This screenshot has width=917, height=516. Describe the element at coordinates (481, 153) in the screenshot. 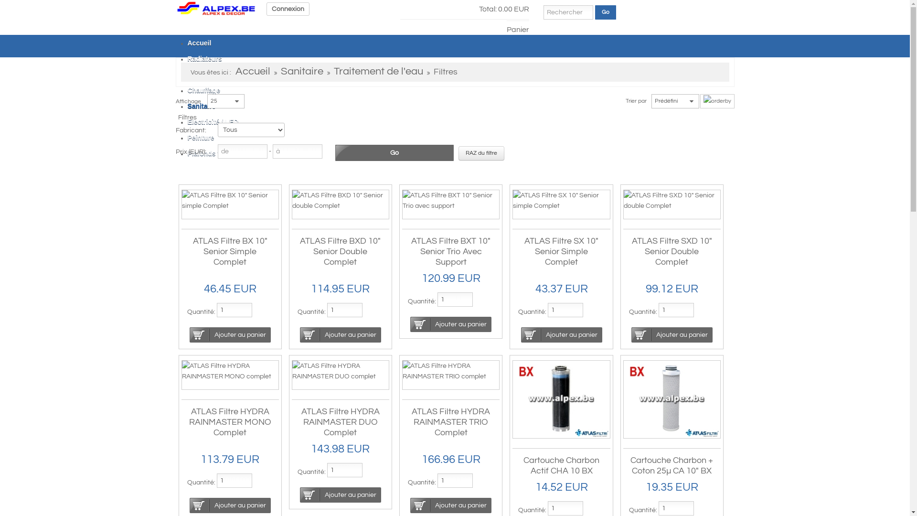

I see `RAZ du filtre` at that location.